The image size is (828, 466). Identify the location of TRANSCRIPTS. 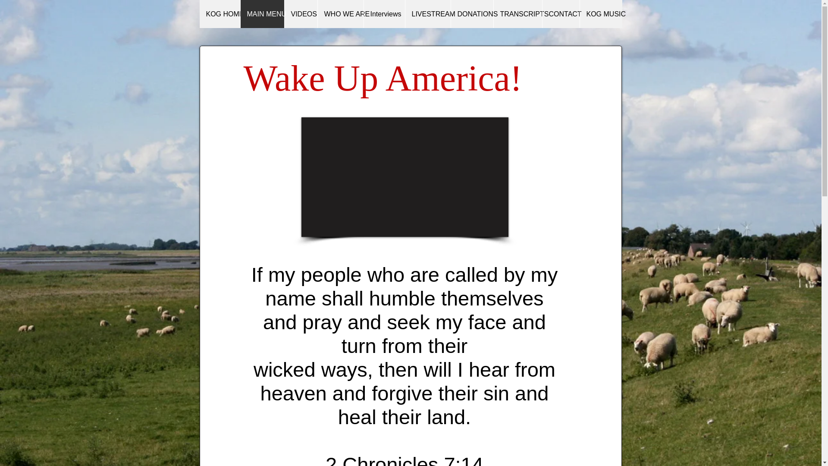
(517, 14).